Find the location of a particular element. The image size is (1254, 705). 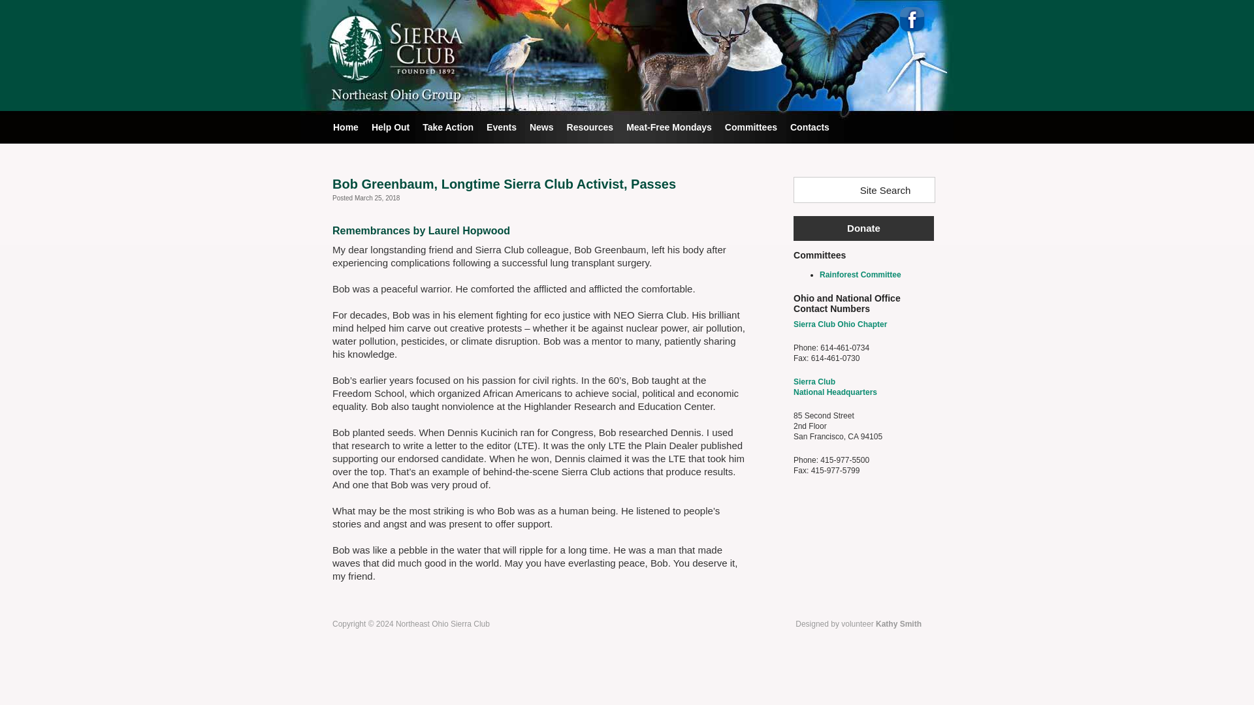

Home is located at coordinates (346, 127).